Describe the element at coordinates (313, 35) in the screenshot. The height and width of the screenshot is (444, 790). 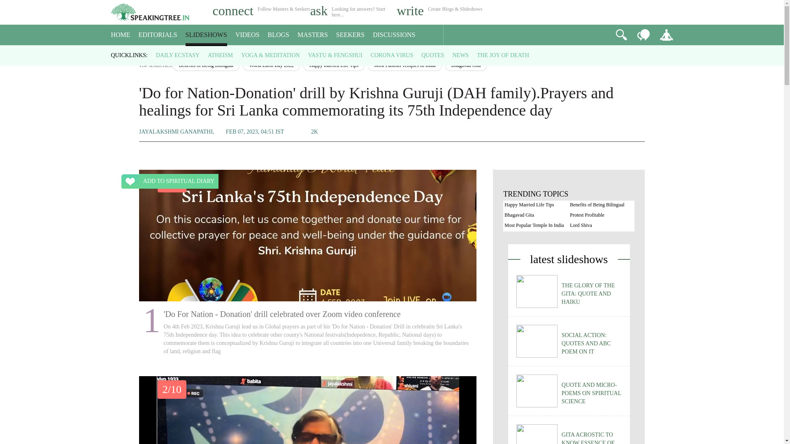
I see `MASTERS` at that location.